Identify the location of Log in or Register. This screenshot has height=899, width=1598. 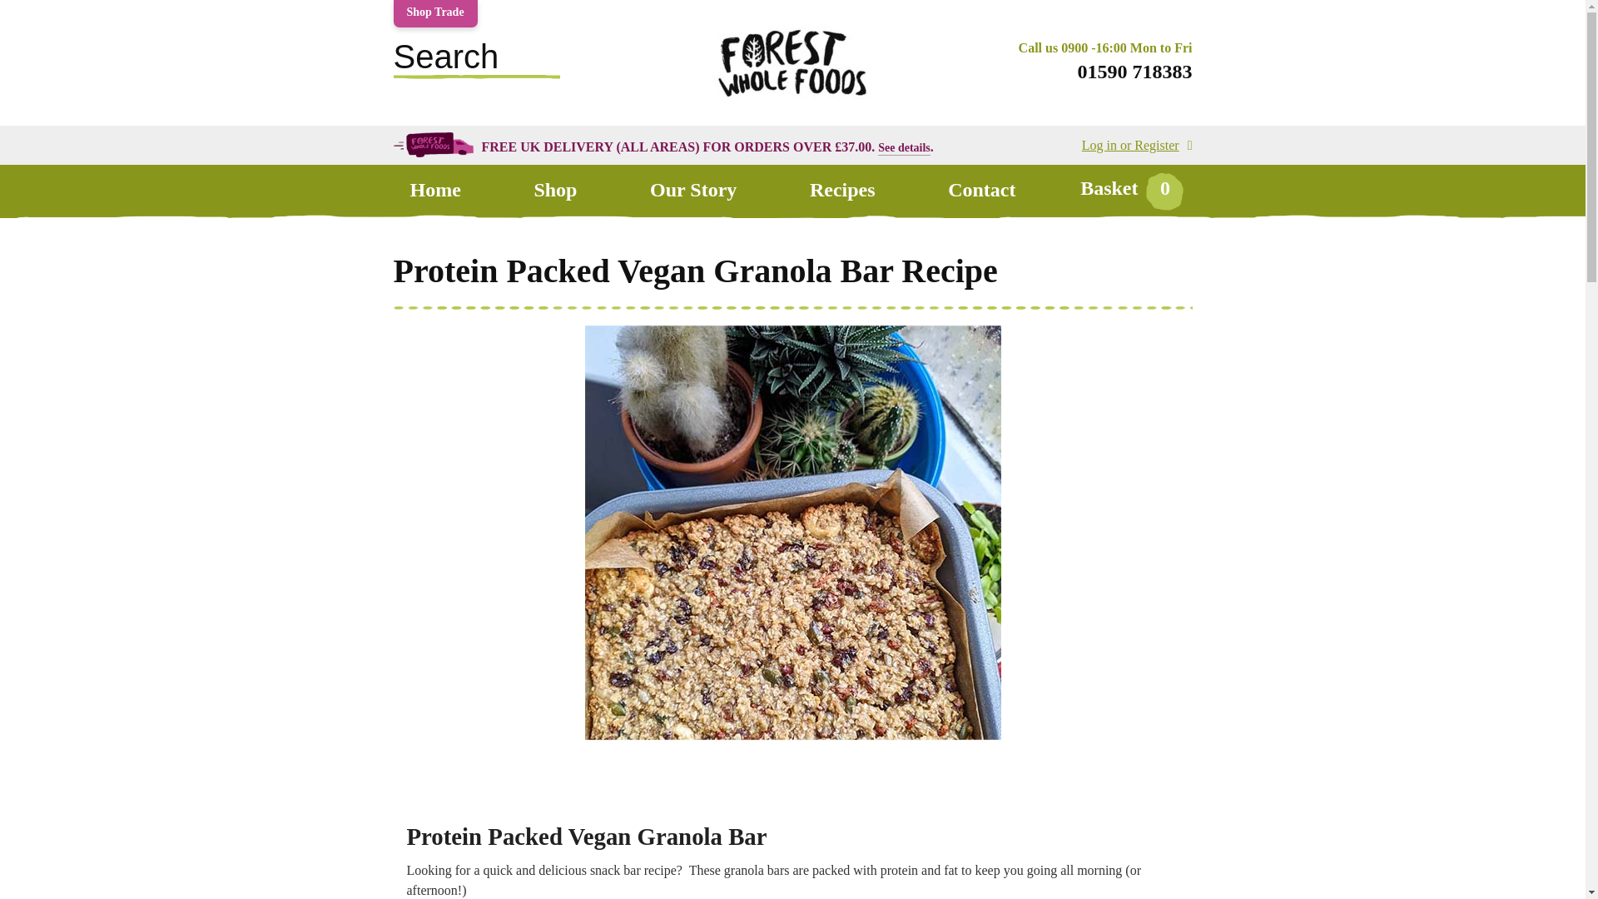
(1137, 145).